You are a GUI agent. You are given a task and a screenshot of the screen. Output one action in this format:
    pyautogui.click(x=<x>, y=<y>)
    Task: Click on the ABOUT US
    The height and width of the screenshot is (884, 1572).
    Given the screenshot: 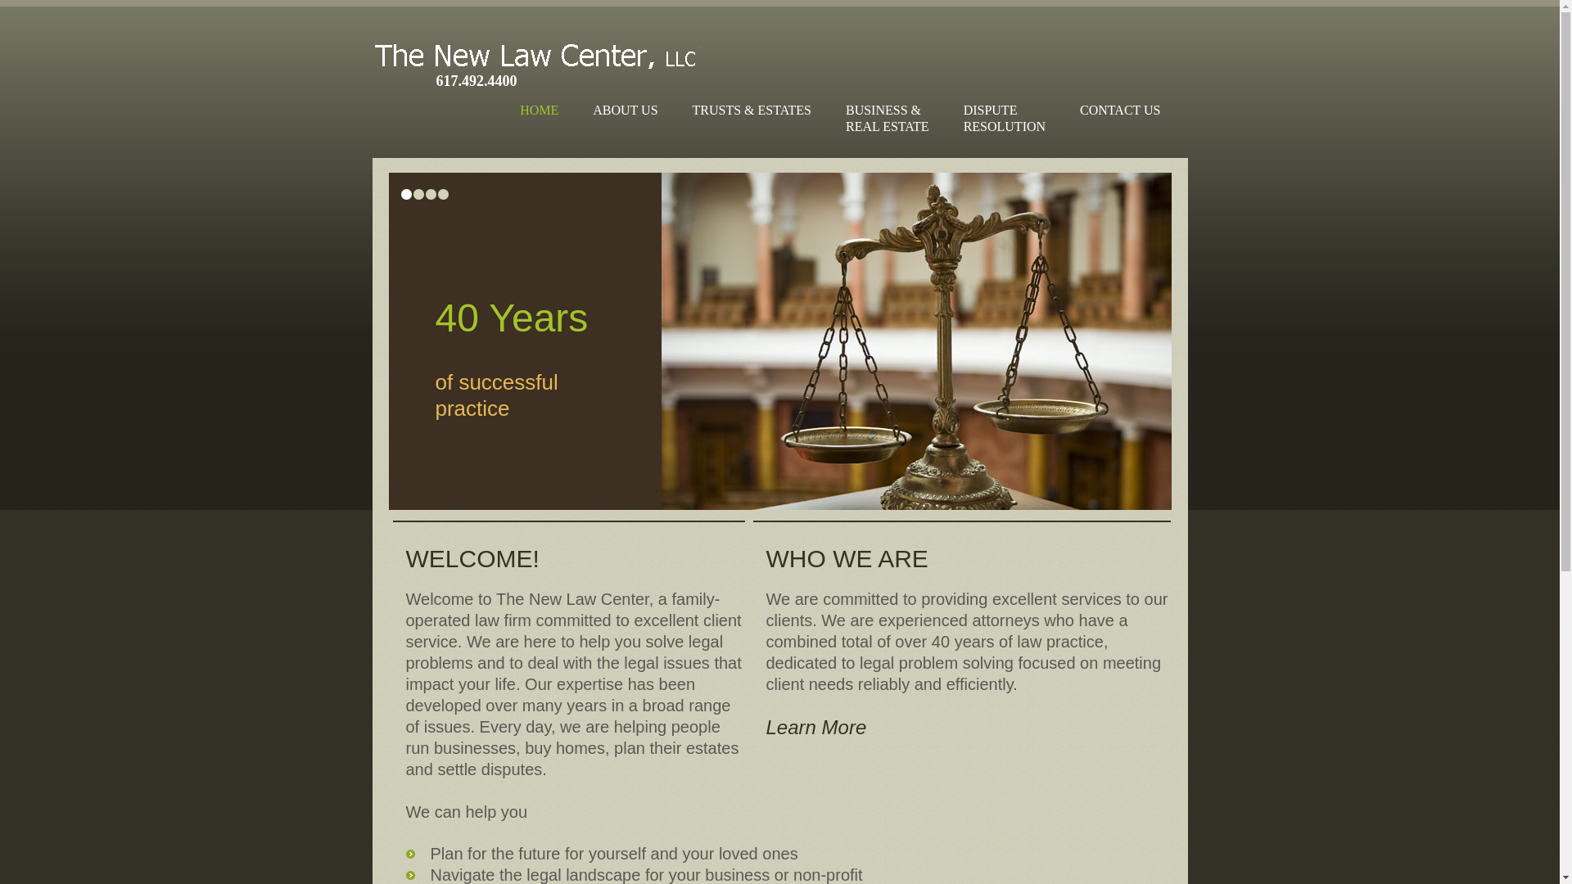 What is the action you would take?
    pyautogui.click(x=406, y=195)
    